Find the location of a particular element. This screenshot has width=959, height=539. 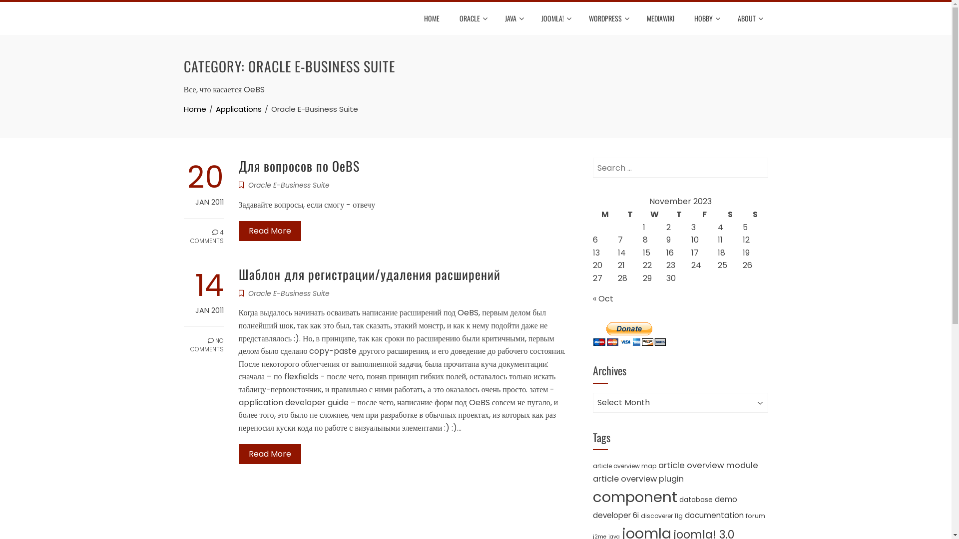

demo is located at coordinates (725, 499).